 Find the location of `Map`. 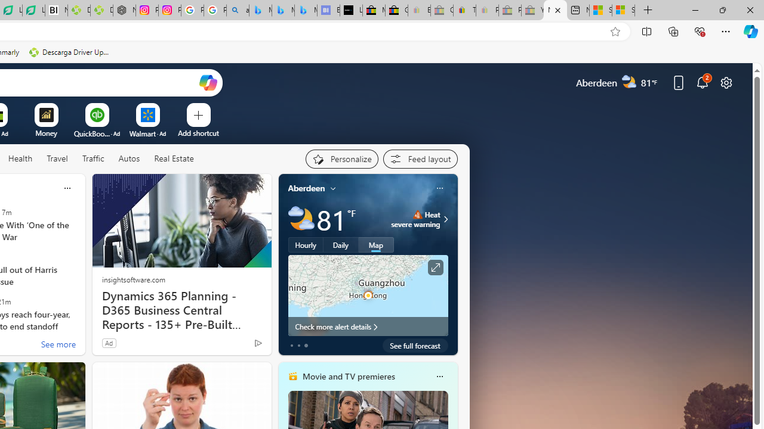

Map is located at coordinates (376, 245).